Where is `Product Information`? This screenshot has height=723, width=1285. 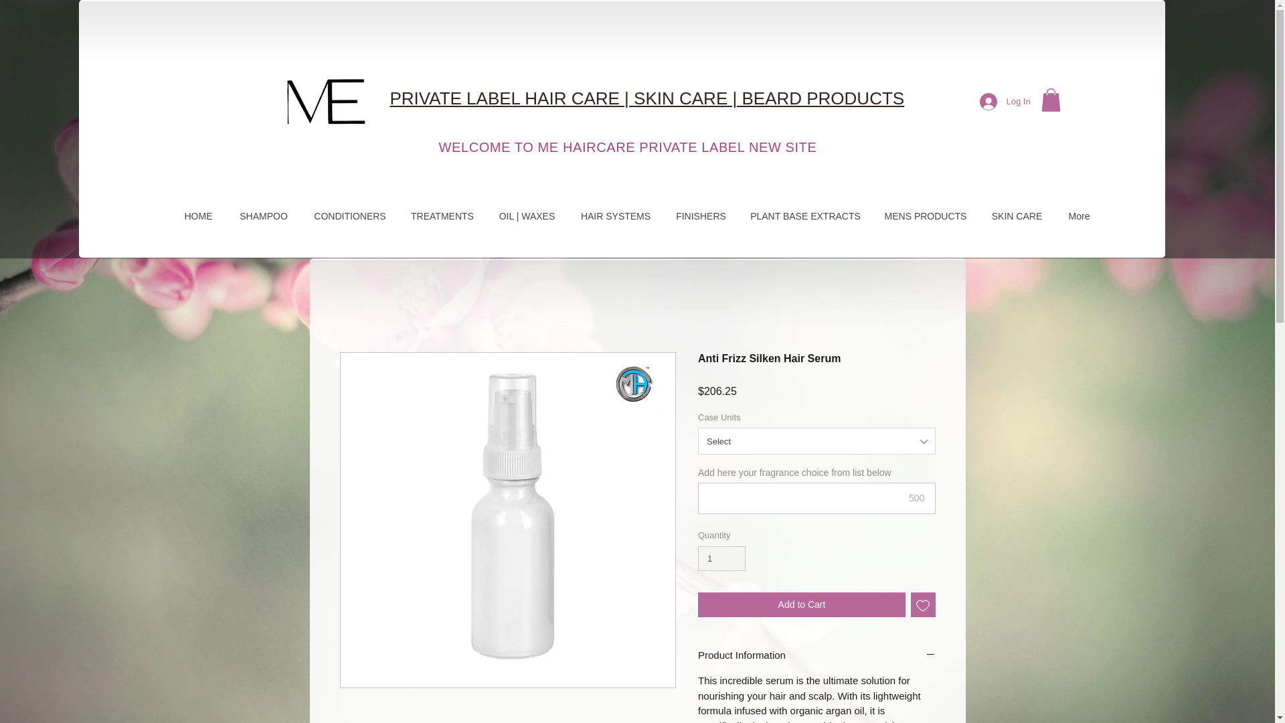
Product Information is located at coordinates (817, 655).